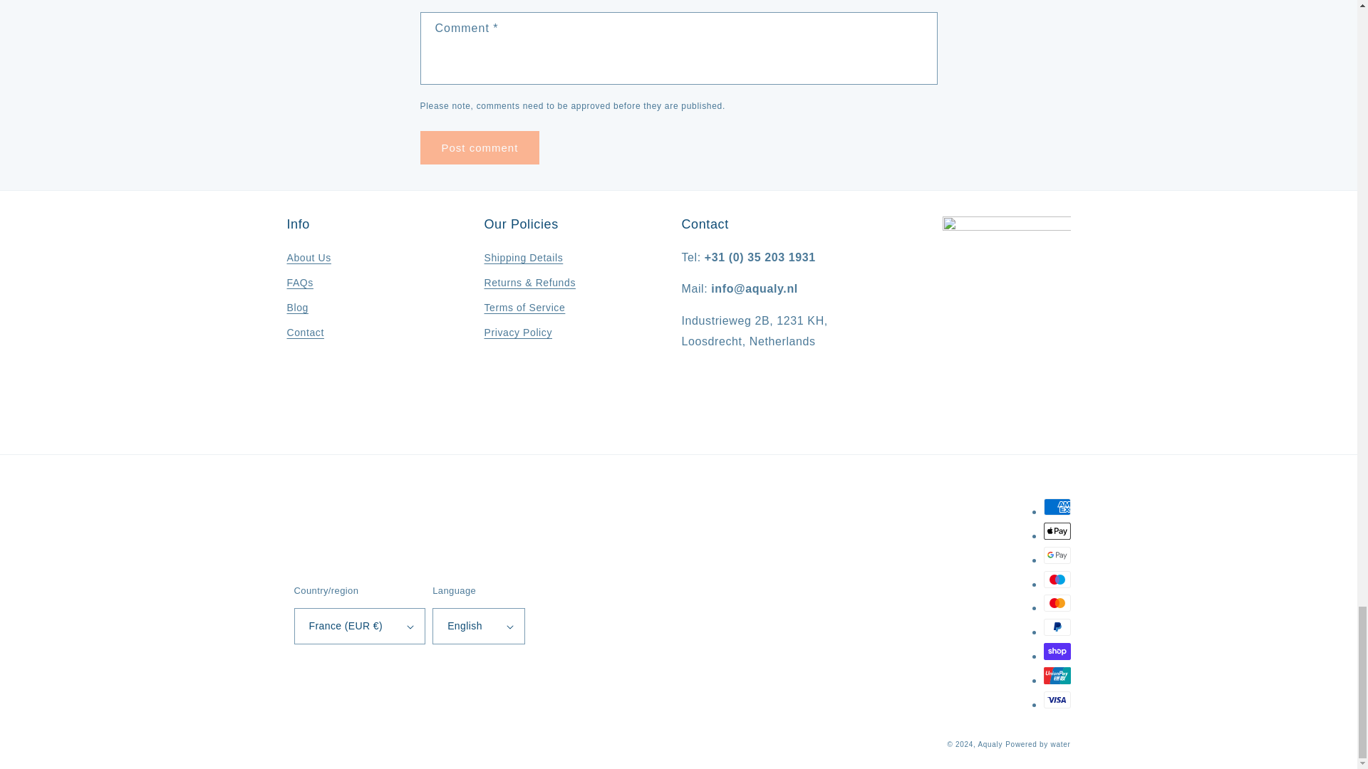 The image size is (1368, 769). What do you see at coordinates (1056, 531) in the screenshot?
I see `Apple Pay` at bounding box center [1056, 531].